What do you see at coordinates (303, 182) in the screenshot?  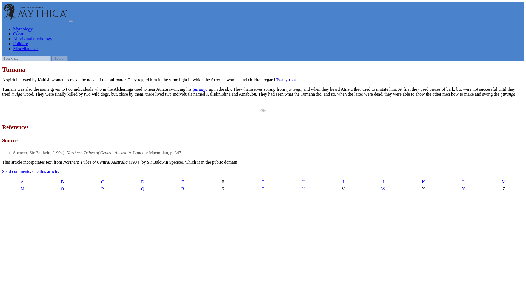 I see `H` at bounding box center [303, 182].